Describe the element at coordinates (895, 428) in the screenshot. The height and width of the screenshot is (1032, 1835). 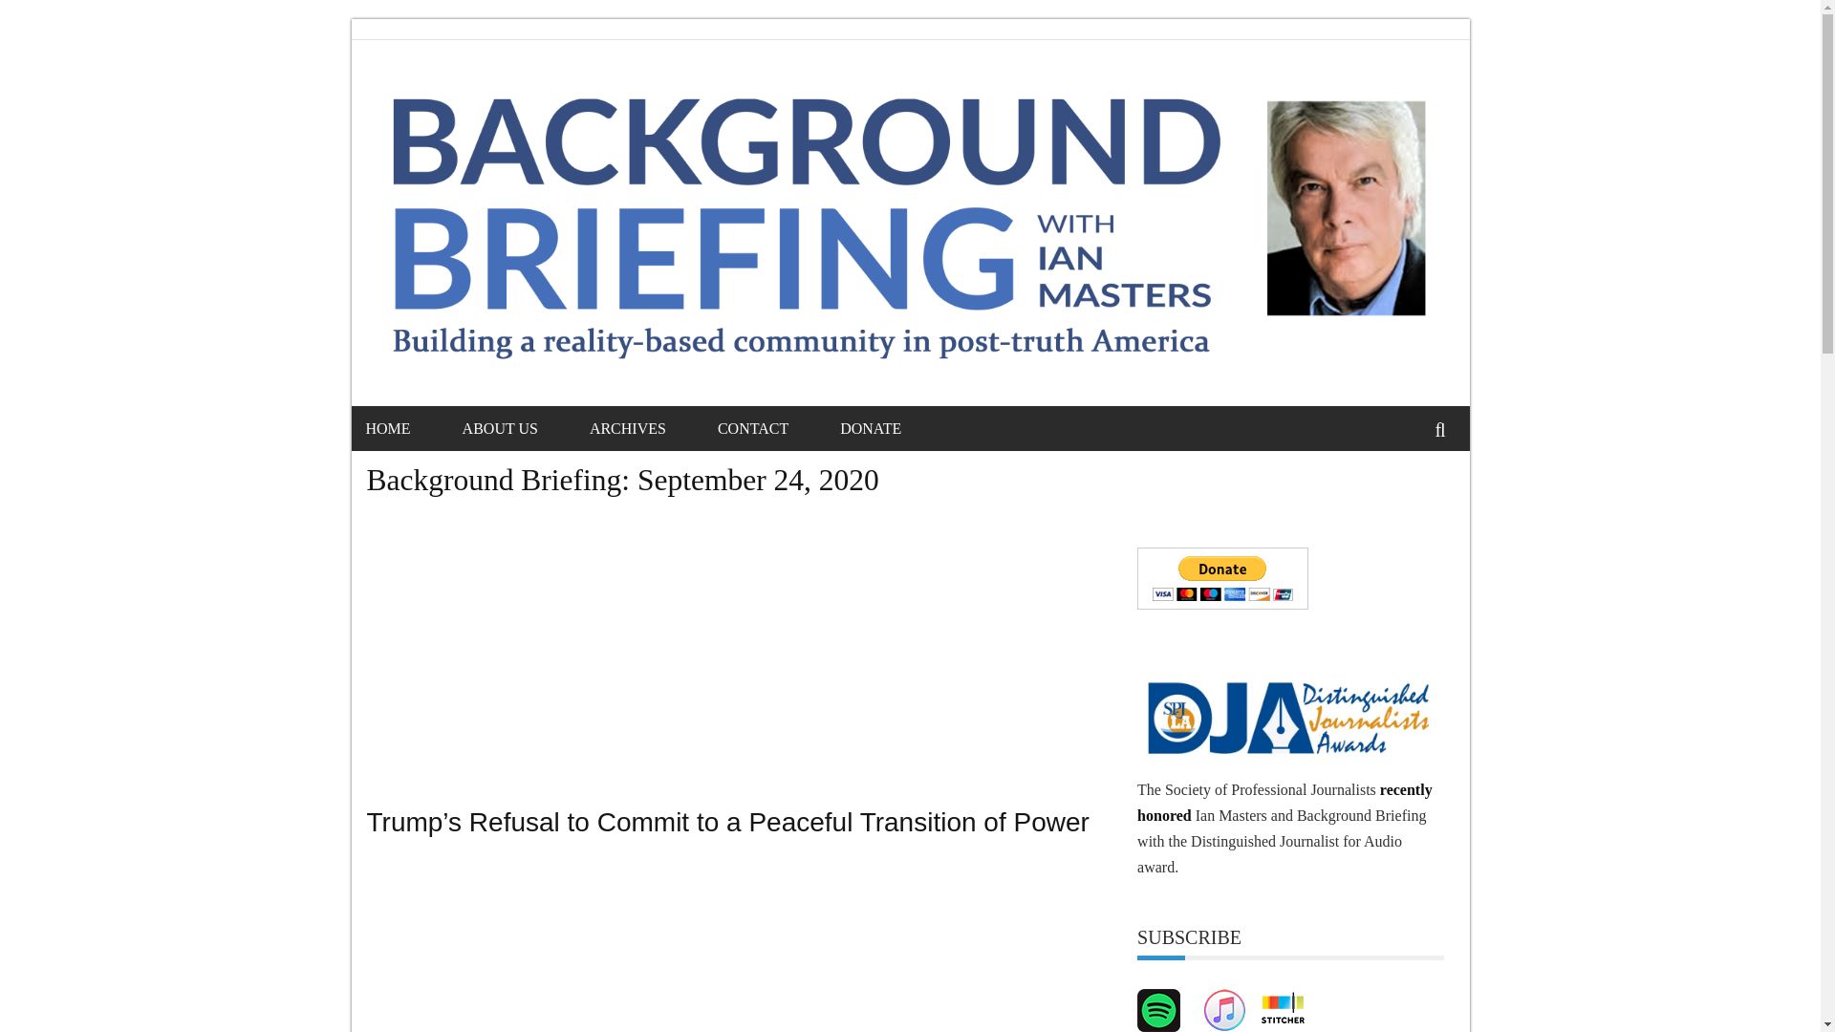
I see `DONATE` at that location.